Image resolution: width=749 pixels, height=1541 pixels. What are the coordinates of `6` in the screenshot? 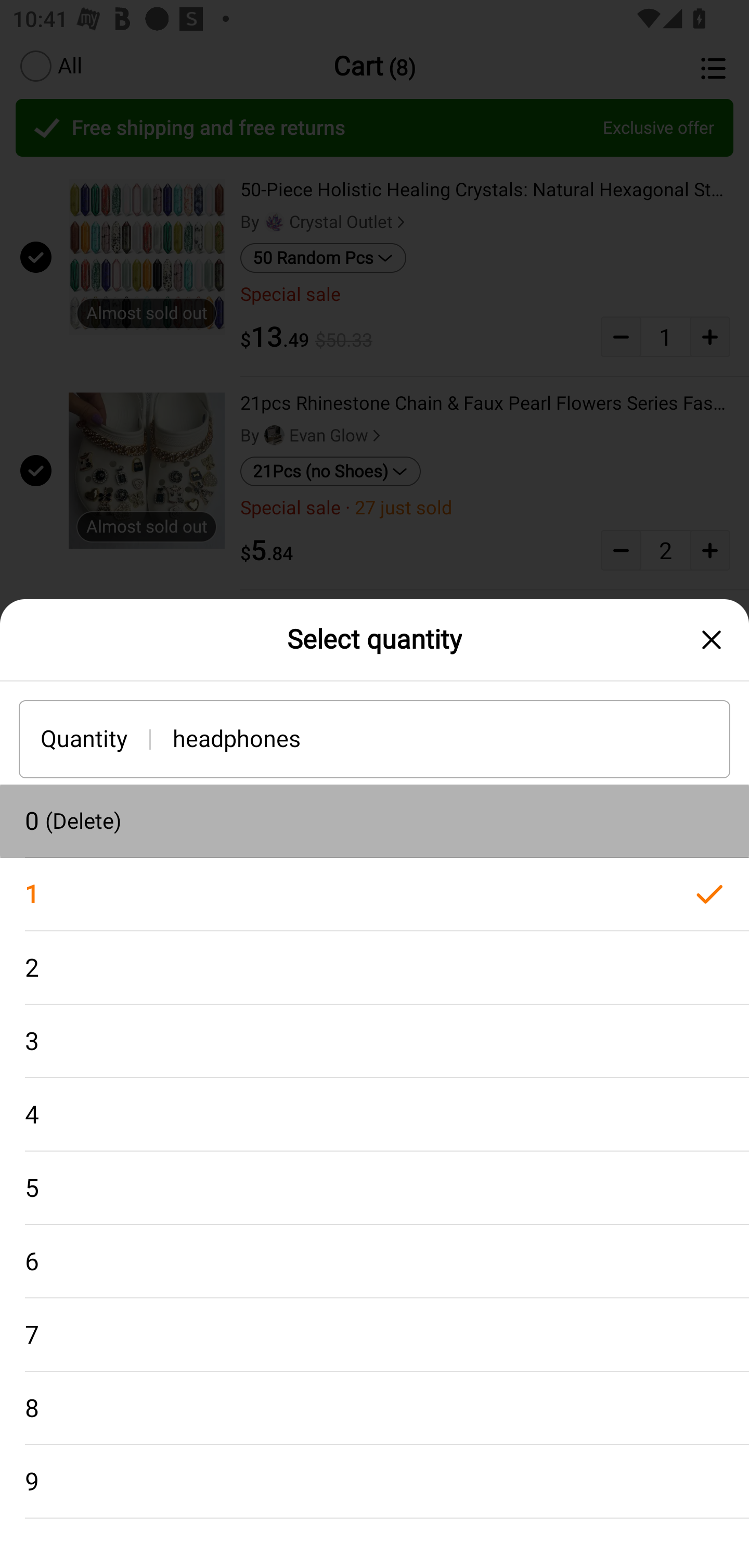 It's located at (374, 1262).